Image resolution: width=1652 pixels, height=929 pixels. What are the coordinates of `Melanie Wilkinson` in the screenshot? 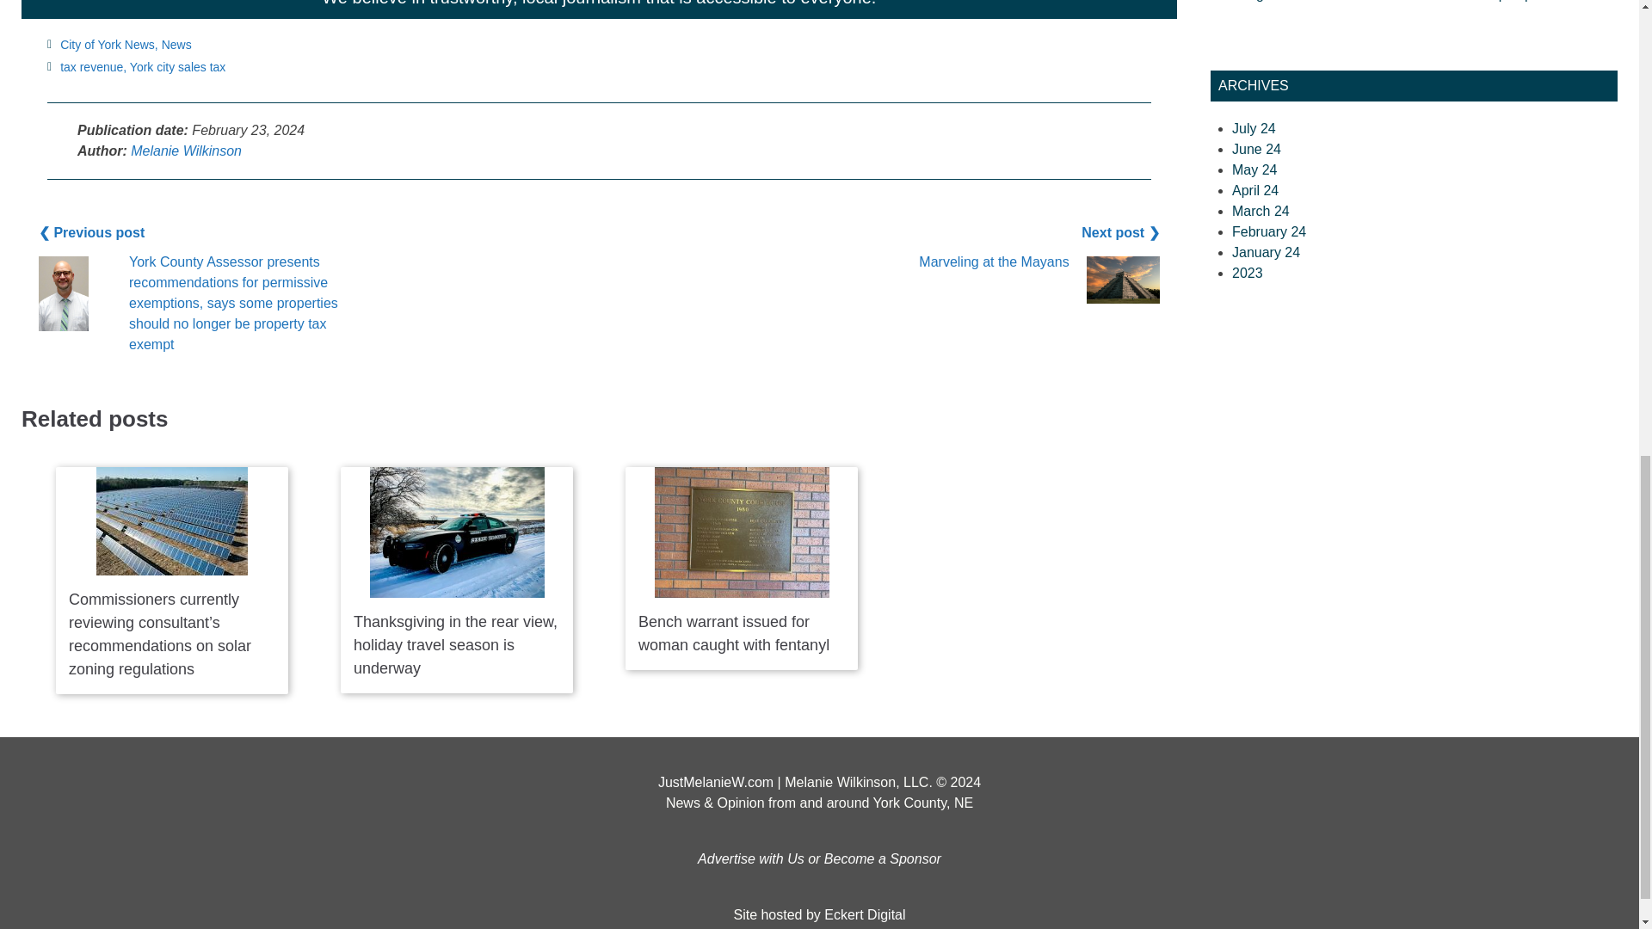 It's located at (186, 150).